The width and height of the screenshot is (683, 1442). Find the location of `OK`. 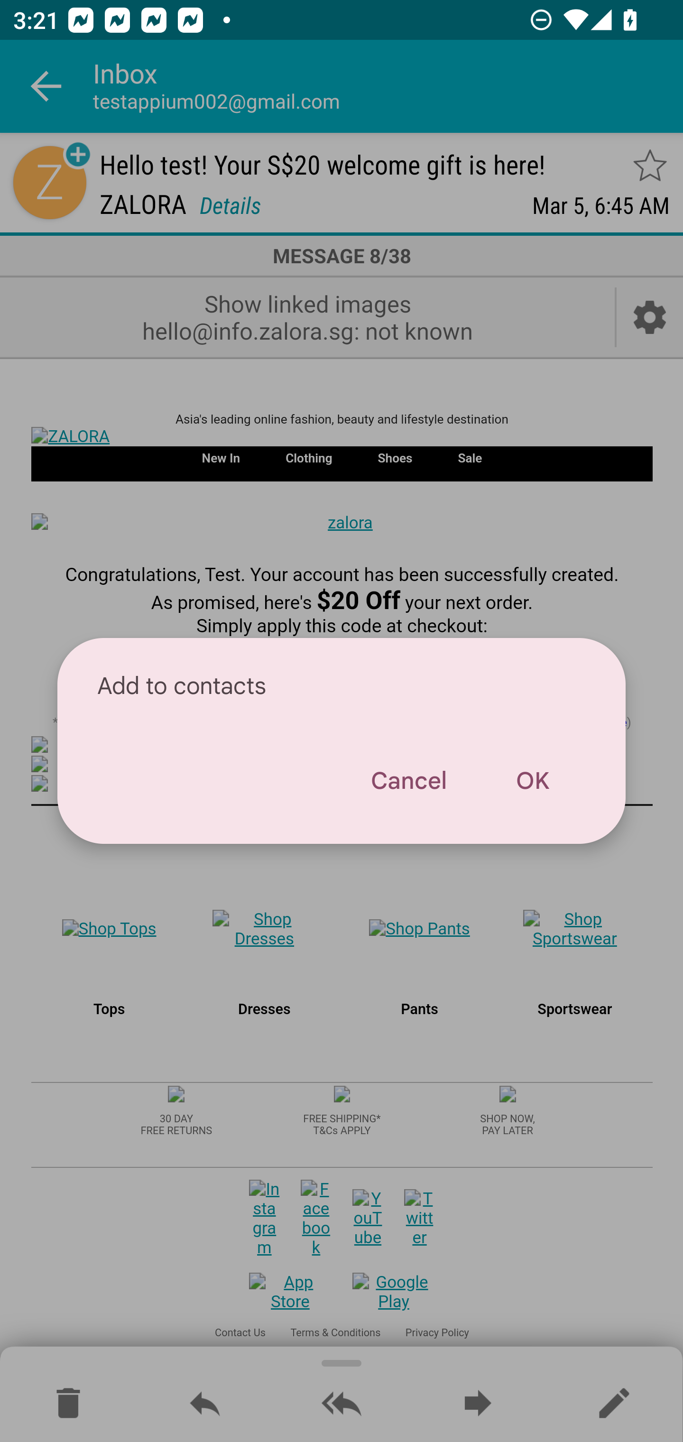

OK is located at coordinates (532, 781).